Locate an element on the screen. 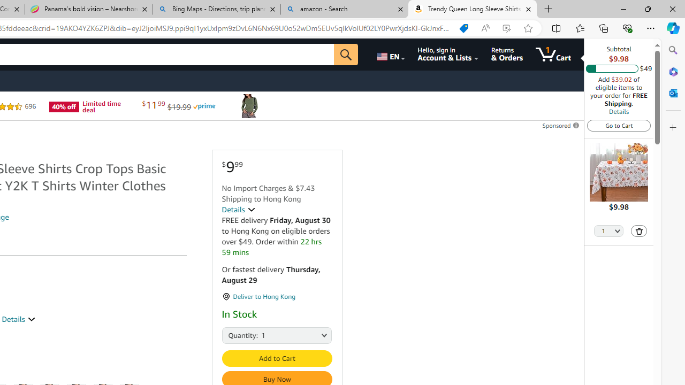 The width and height of the screenshot is (685, 385). Quantity Selector is located at coordinates (609, 232).